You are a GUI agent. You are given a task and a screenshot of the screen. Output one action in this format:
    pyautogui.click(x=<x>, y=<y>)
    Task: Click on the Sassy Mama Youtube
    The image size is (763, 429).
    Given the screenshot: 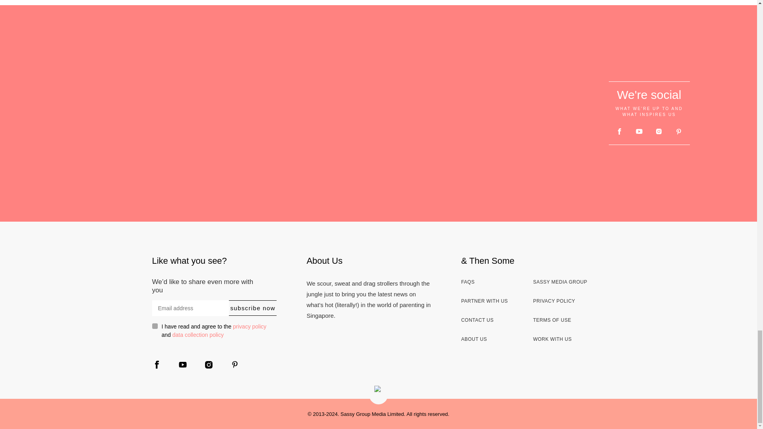 What is the action you would take?
    pyautogui.click(x=639, y=131)
    